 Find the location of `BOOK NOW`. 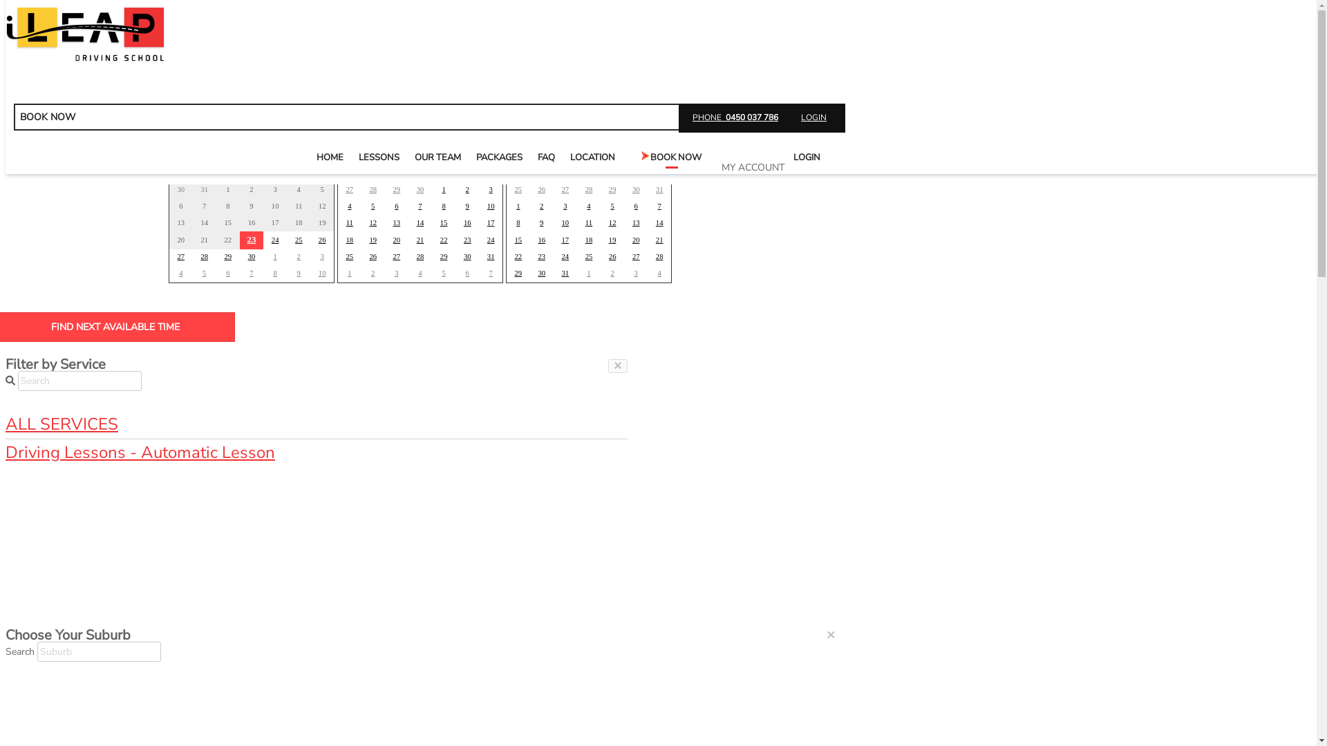

BOOK NOW is located at coordinates (672, 157).